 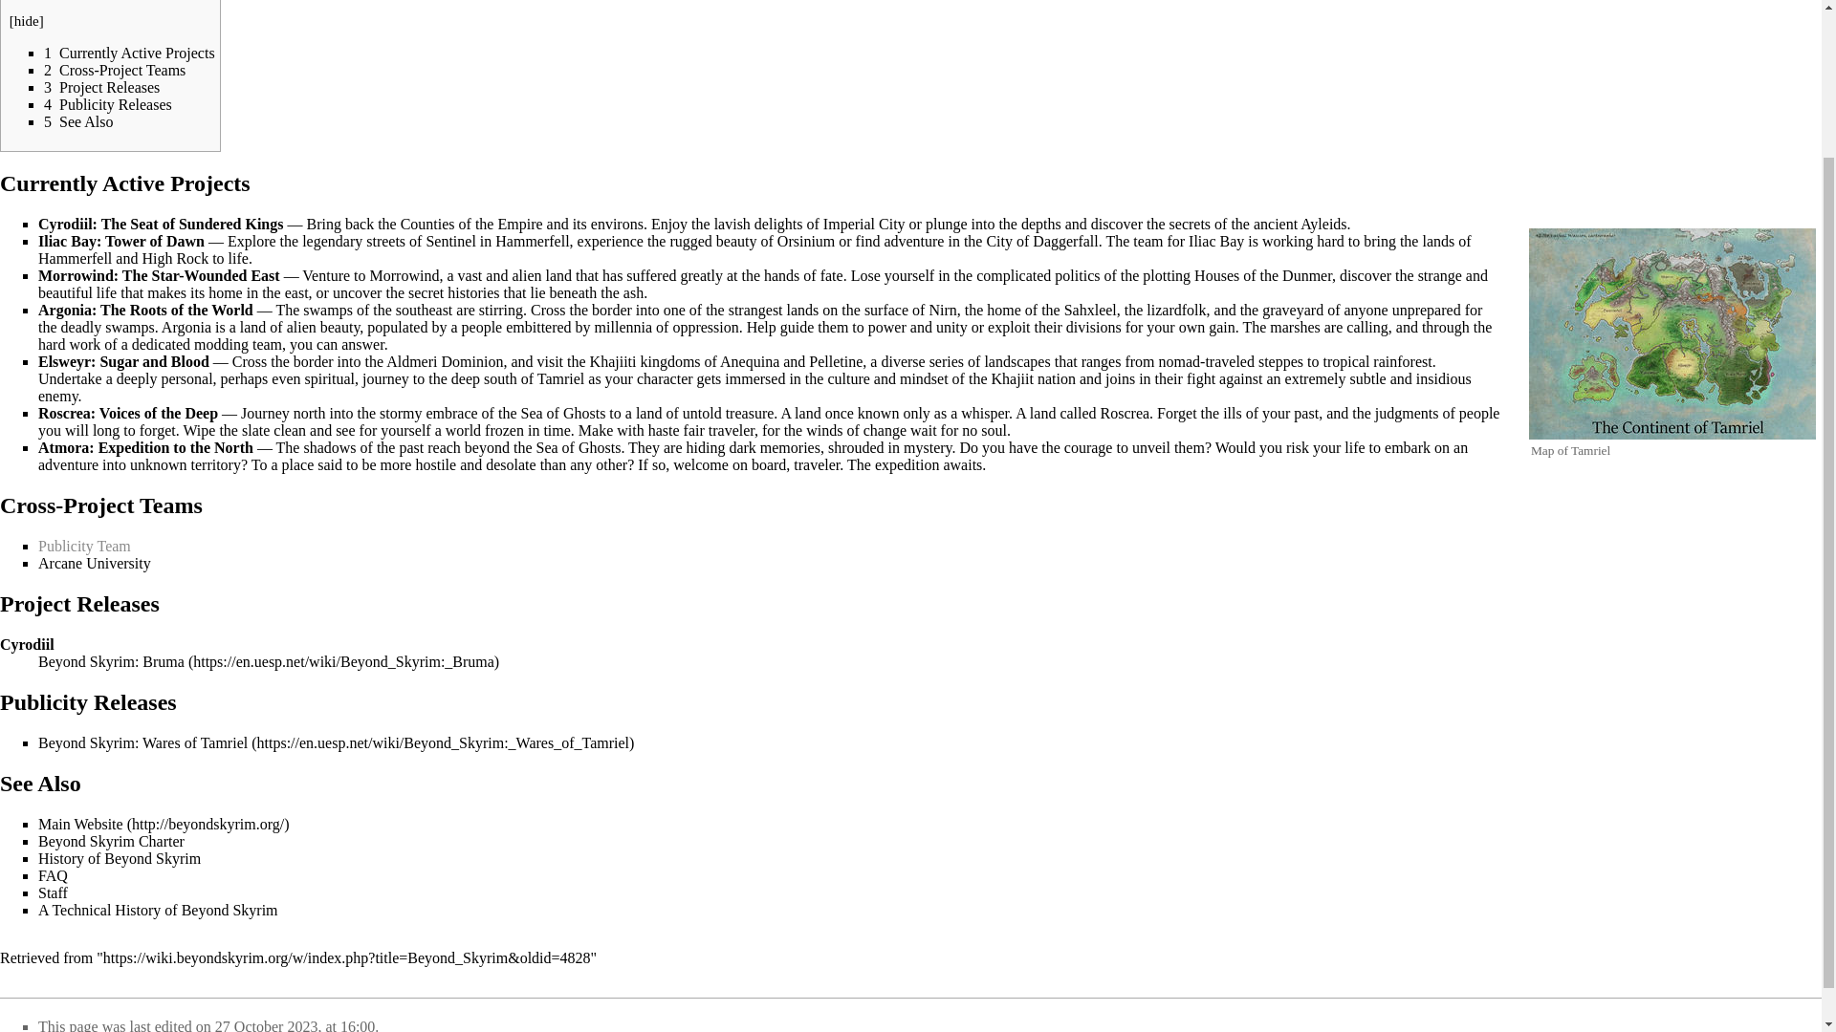 What do you see at coordinates (161, 224) in the screenshot?
I see `Cyrodiil:The Seat of Sundered Kings` at bounding box center [161, 224].